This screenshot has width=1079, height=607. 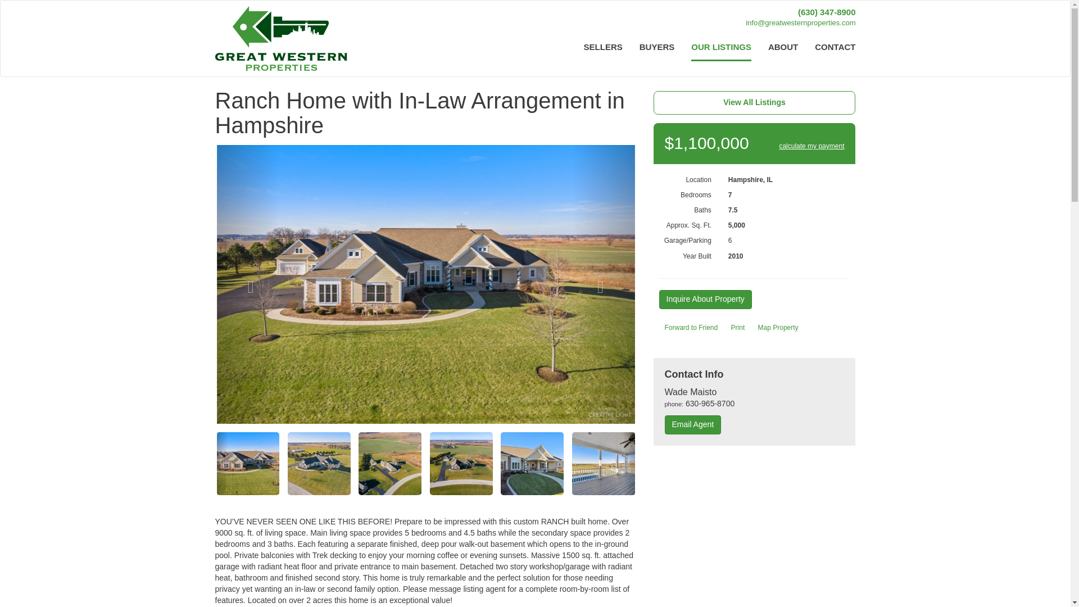 I want to click on Sellers, so click(x=603, y=47).